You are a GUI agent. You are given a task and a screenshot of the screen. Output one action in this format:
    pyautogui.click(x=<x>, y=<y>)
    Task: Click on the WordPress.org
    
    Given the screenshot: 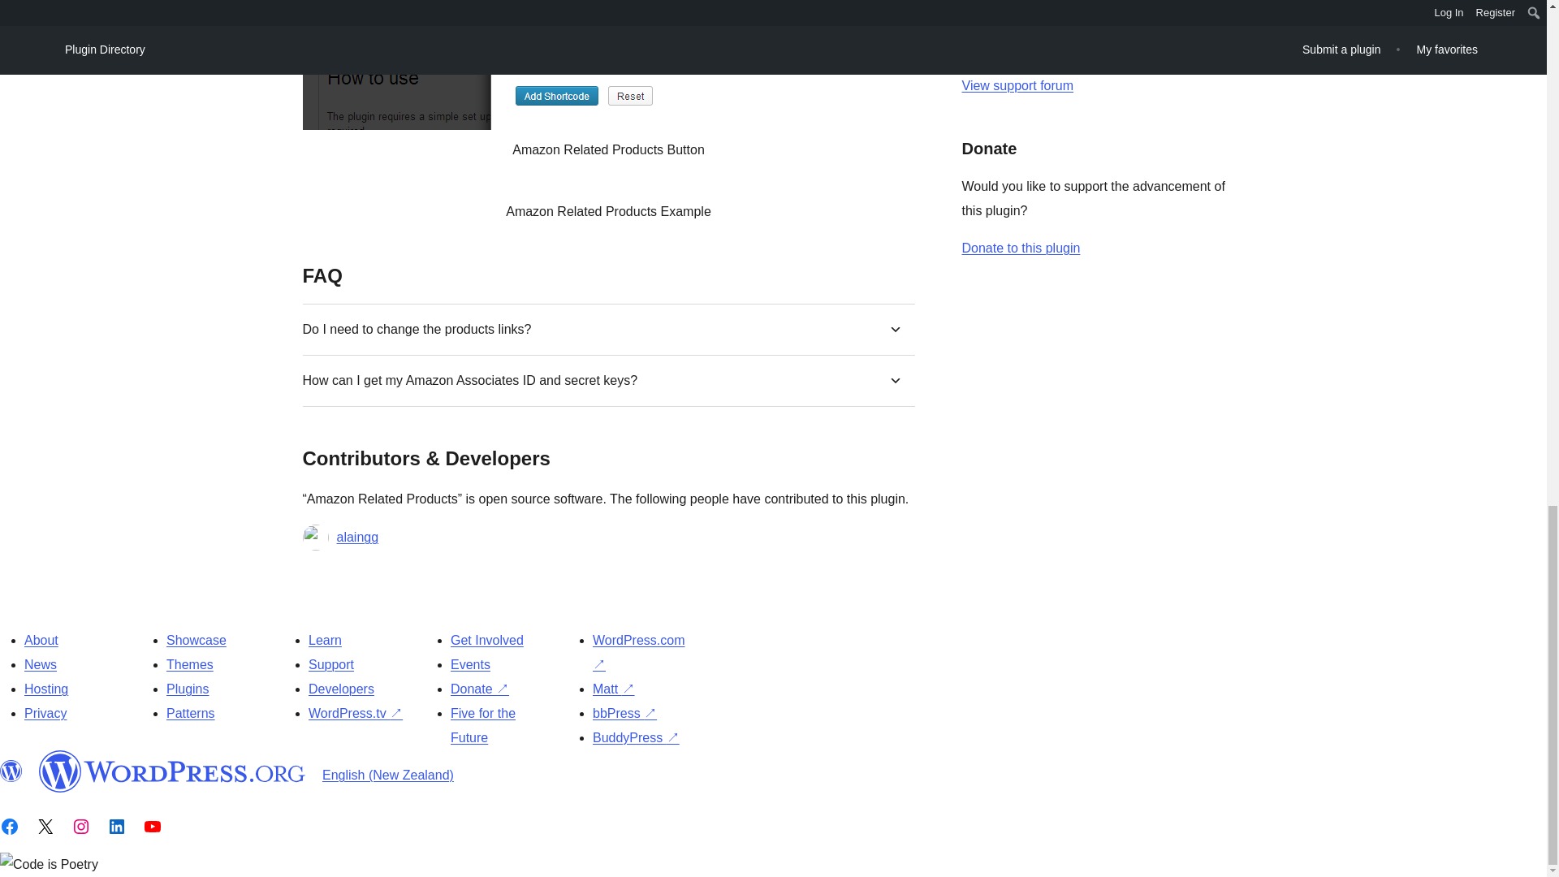 What is the action you would take?
    pyautogui.click(x=11, y=771)
    